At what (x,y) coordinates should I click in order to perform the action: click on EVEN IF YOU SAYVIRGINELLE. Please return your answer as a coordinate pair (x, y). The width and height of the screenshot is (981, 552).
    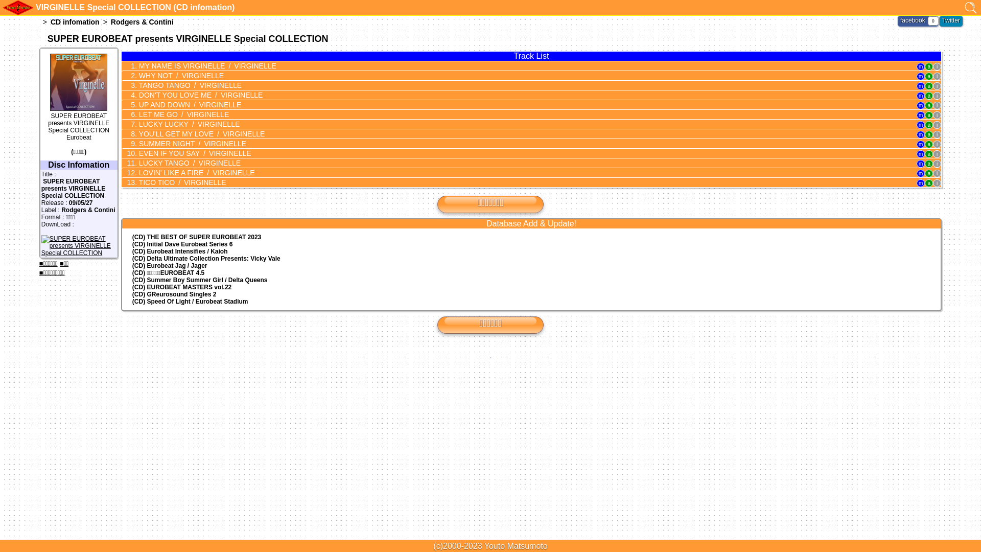
    Looking at the image, I should click on (520, 153).